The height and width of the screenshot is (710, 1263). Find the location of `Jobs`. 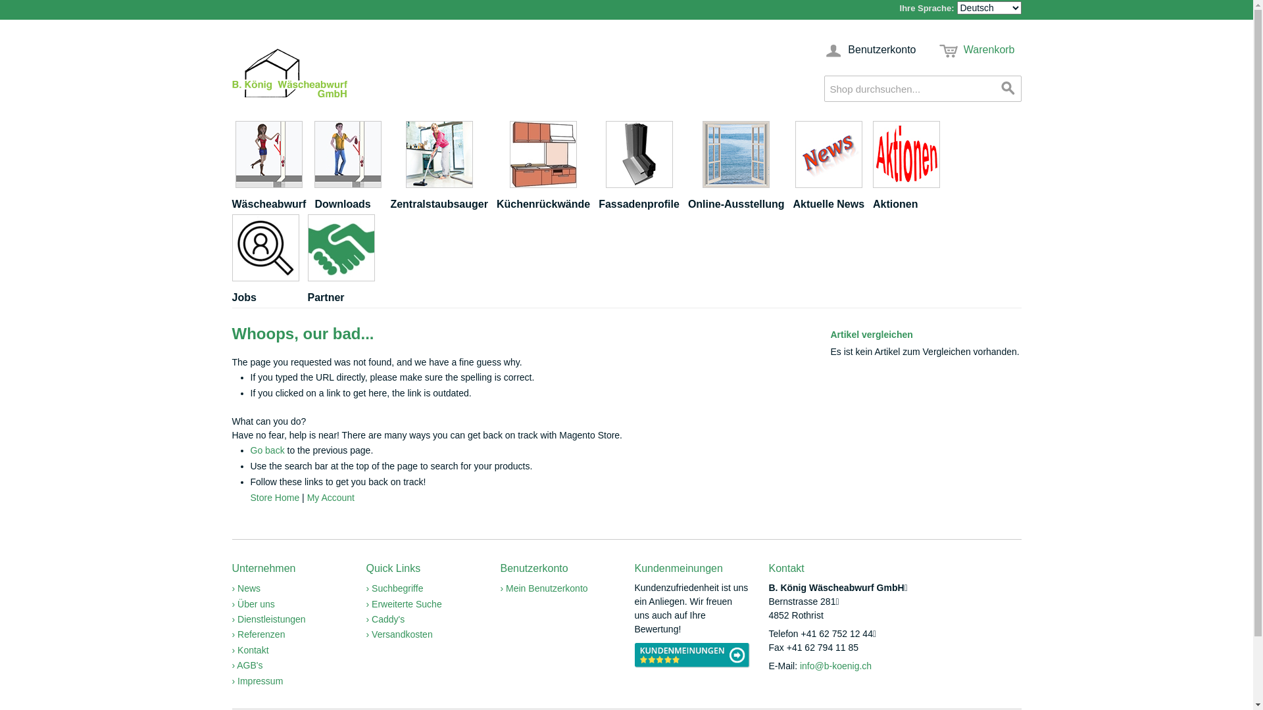

Jobs is located at coordinates (270, 261).